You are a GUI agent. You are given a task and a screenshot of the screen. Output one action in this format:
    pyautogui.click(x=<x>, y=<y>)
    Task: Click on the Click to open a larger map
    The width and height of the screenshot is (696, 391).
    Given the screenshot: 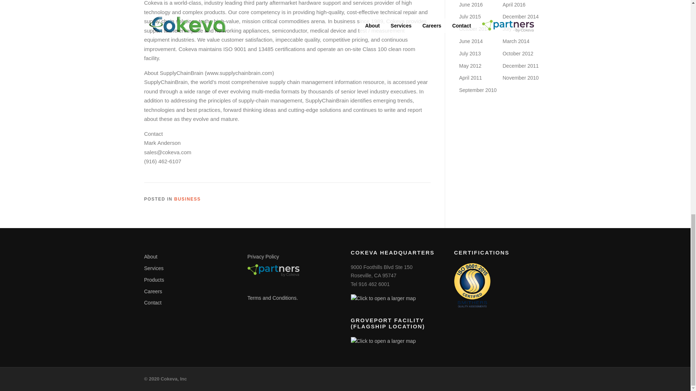 What is the action you would take?
    pyautogui.click(x=383, y=298)
    